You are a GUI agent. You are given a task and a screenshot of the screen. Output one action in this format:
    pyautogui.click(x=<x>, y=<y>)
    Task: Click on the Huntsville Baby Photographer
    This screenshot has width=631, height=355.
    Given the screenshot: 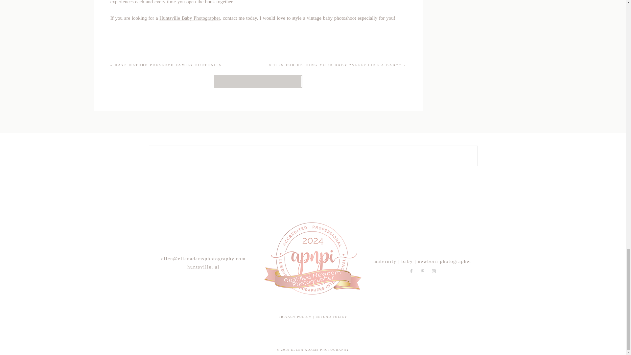 What is the action you would take?
    pyautogui.click(x=189, y=18)
    